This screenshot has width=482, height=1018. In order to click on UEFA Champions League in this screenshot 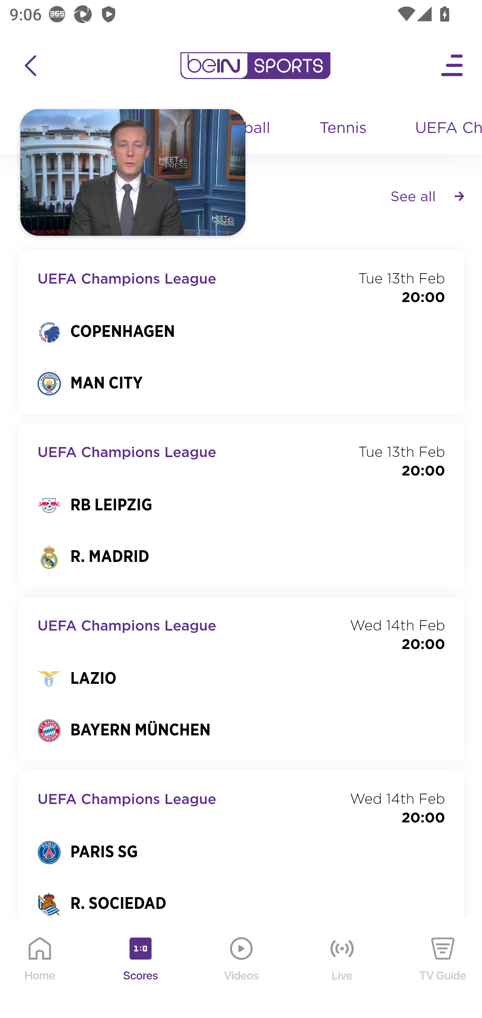, I will do `click(444, 129)`.